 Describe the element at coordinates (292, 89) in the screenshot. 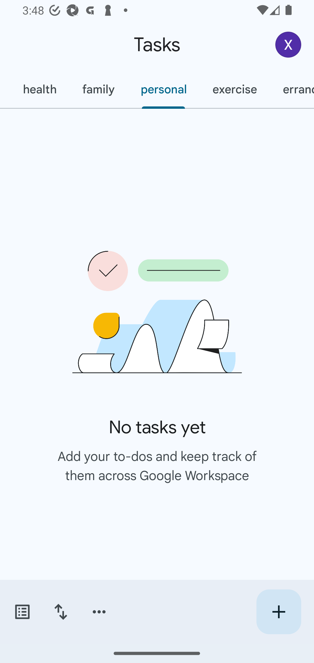

I see `errands` at that location.